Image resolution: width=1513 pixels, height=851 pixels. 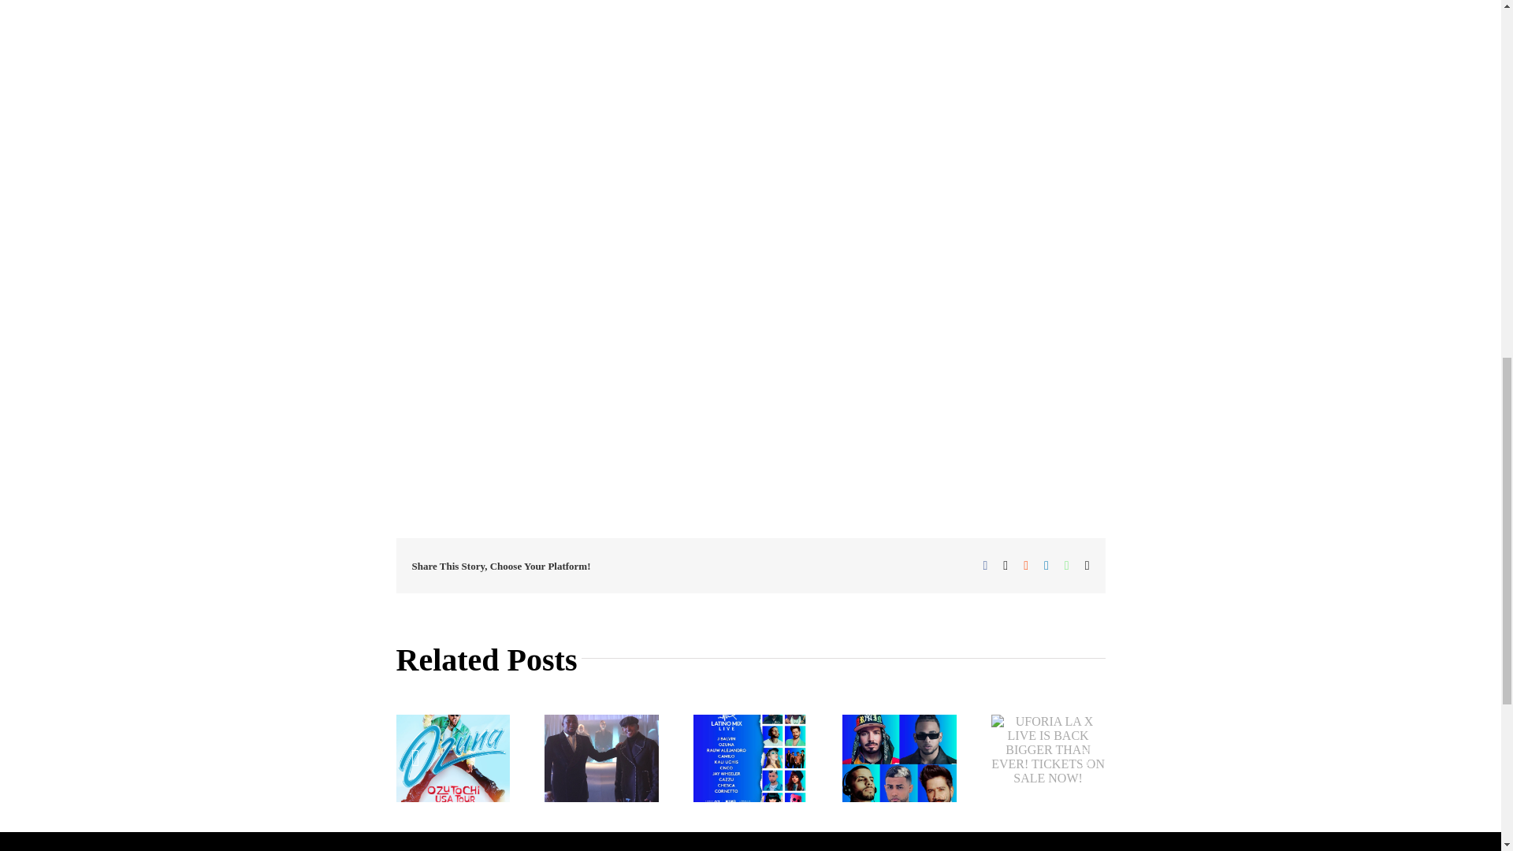 I want to click on Embrace, so click(x=547, y=5).